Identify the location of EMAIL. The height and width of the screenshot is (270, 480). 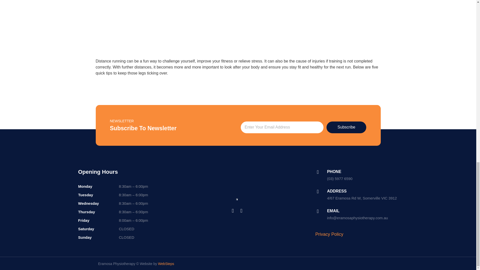
(333, 211).